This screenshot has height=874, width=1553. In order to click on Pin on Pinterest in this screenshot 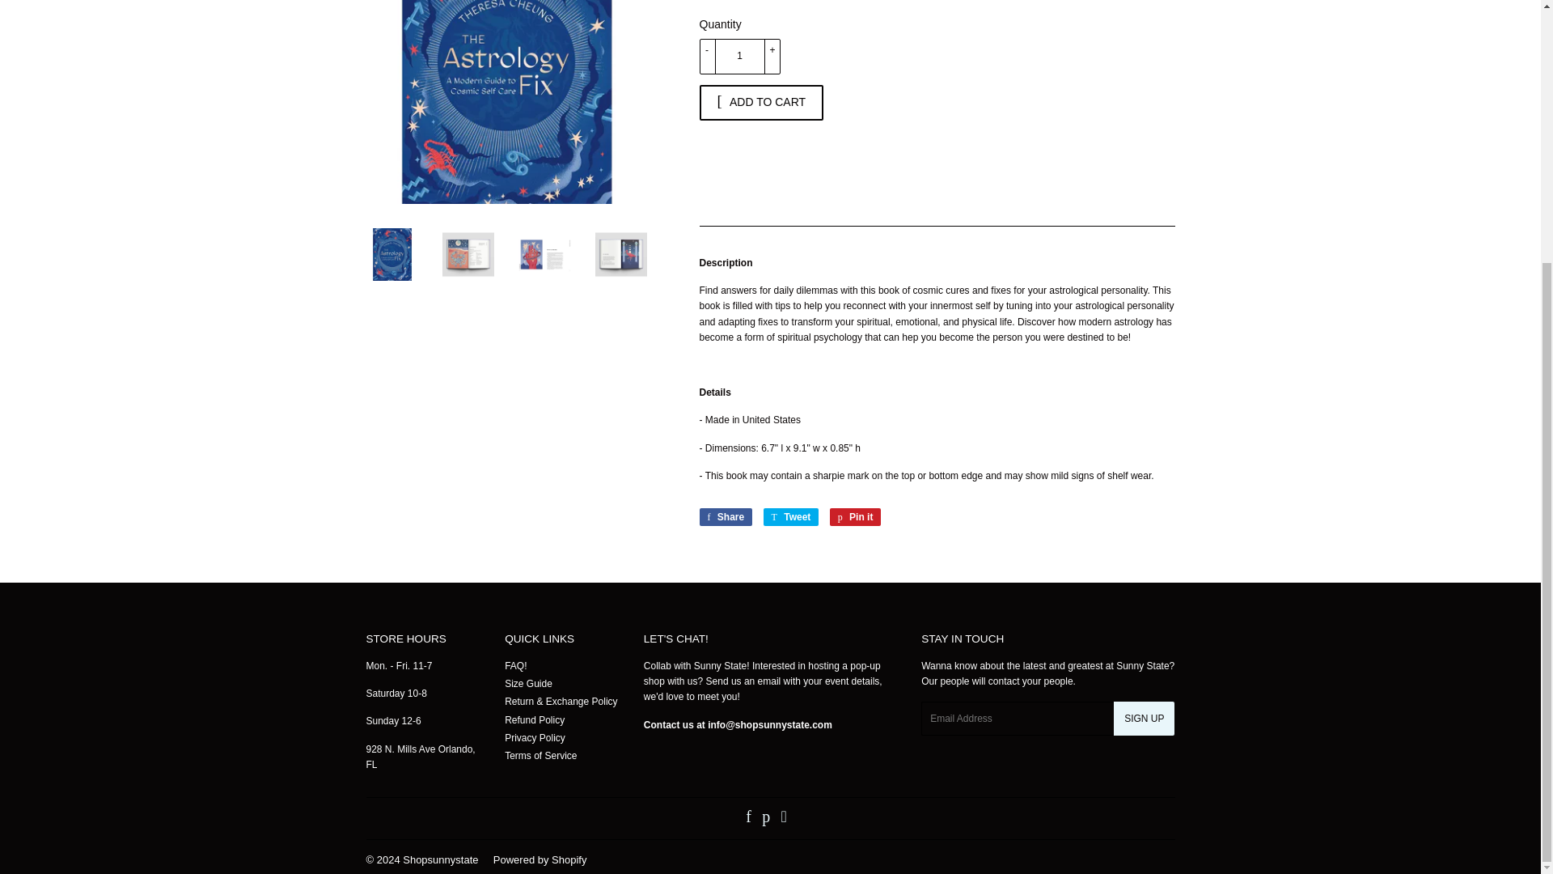, I will do `click(856, 516)`.